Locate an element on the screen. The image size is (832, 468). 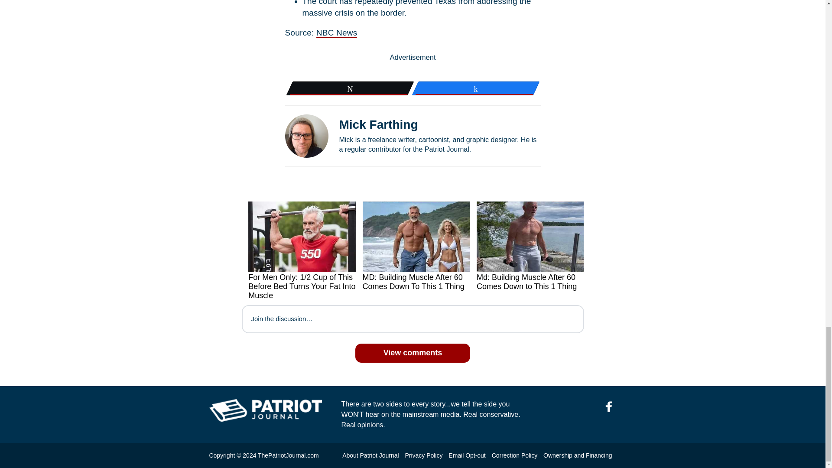
Email Opt-out is located at coordinates (466, 455).